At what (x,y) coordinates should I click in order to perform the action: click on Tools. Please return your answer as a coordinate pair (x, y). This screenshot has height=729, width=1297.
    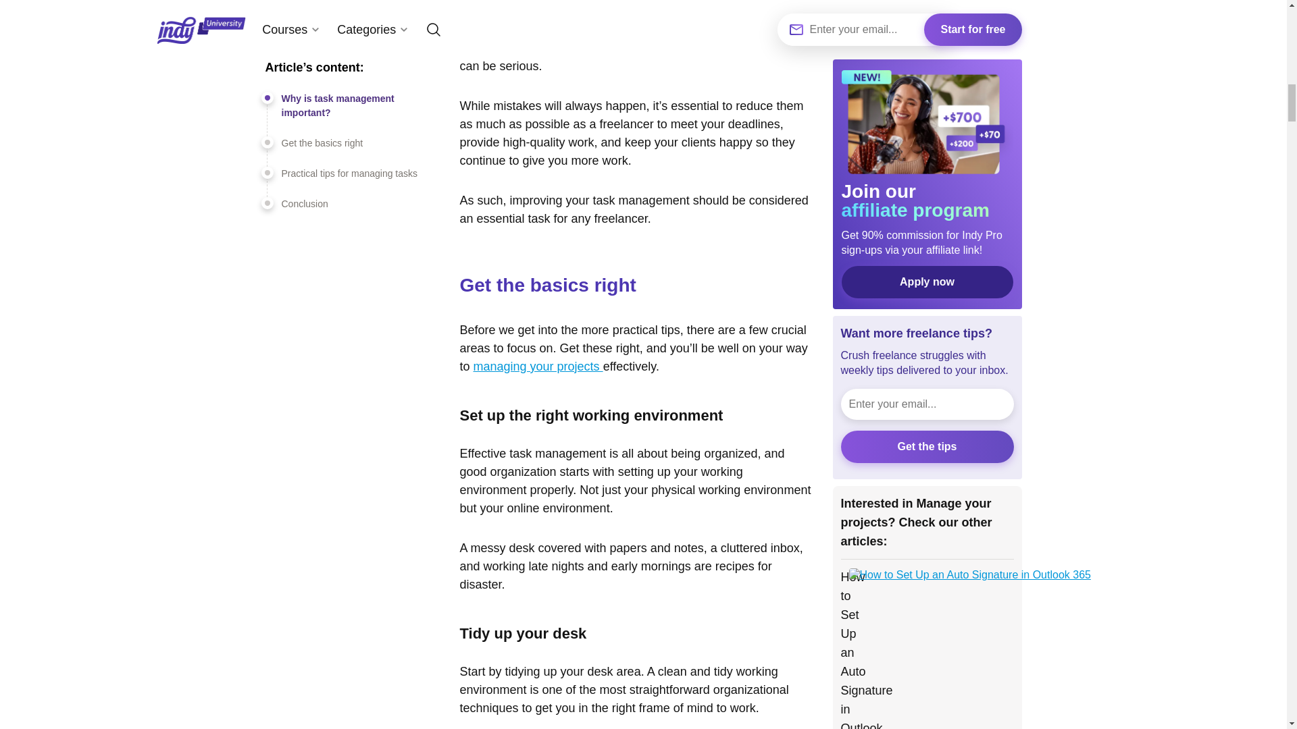
    Looking at the image, I should click on (923, 410).